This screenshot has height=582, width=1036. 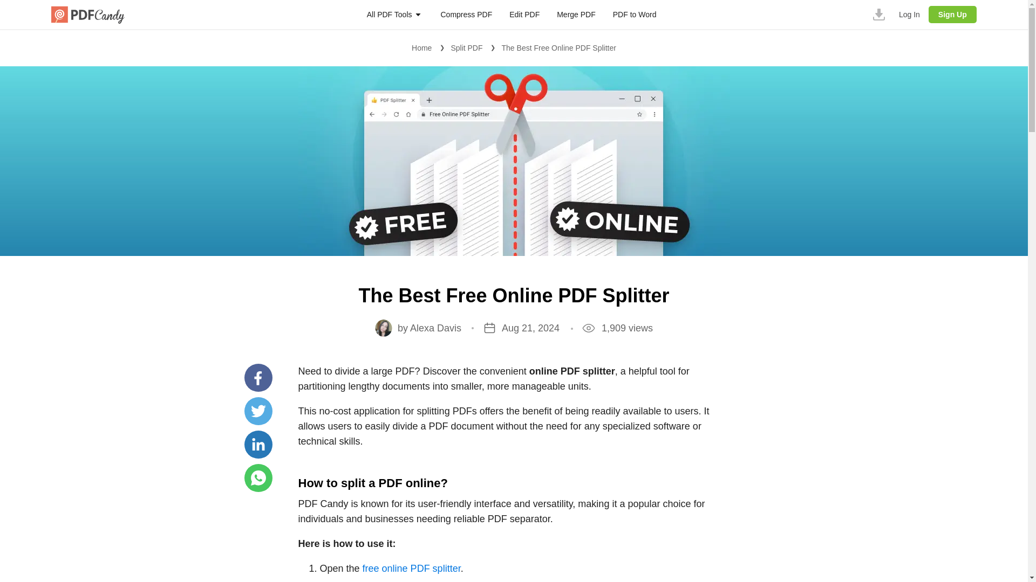 I want to click on Share on Twitter, so click(x=257, y=411).